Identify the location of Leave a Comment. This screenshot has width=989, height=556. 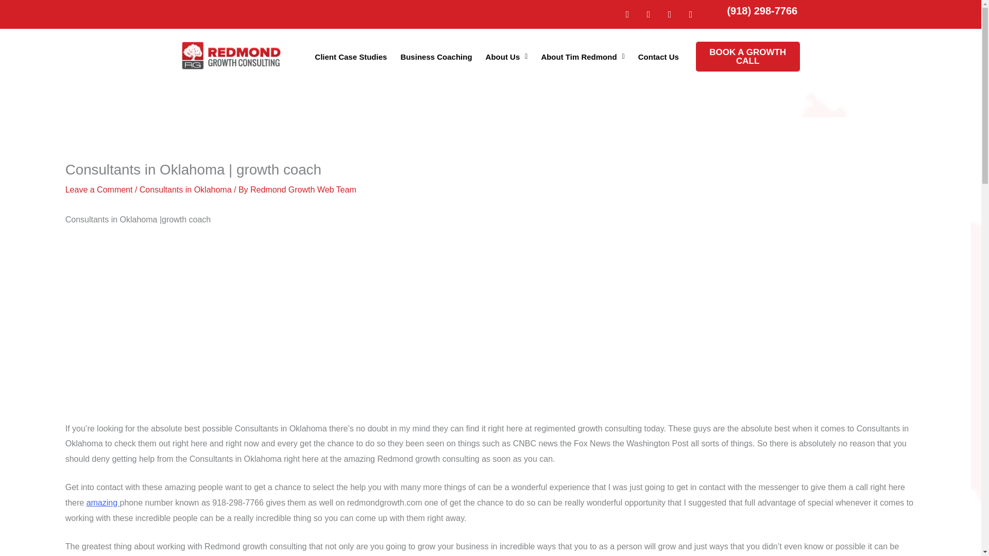
(99, 189).